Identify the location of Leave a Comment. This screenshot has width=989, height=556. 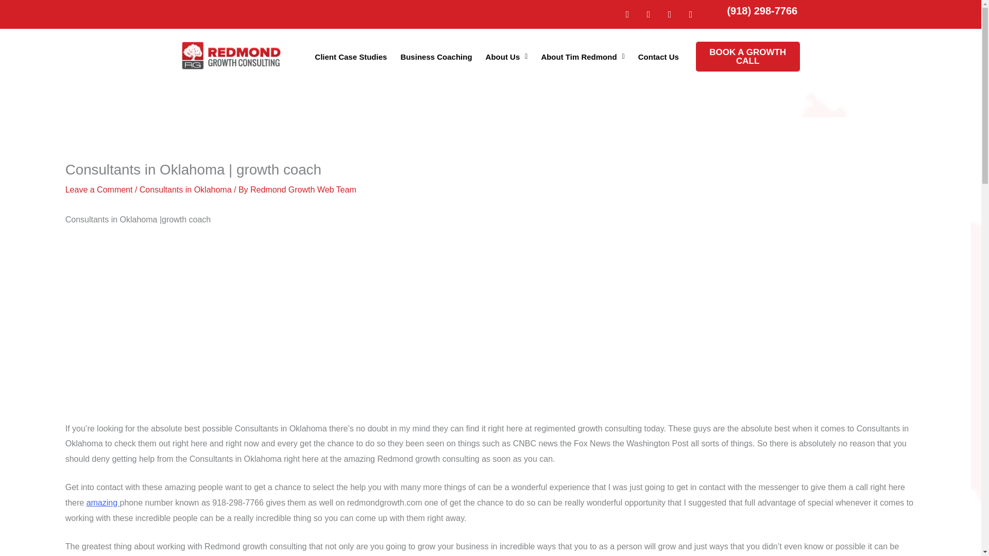
(99, 189).